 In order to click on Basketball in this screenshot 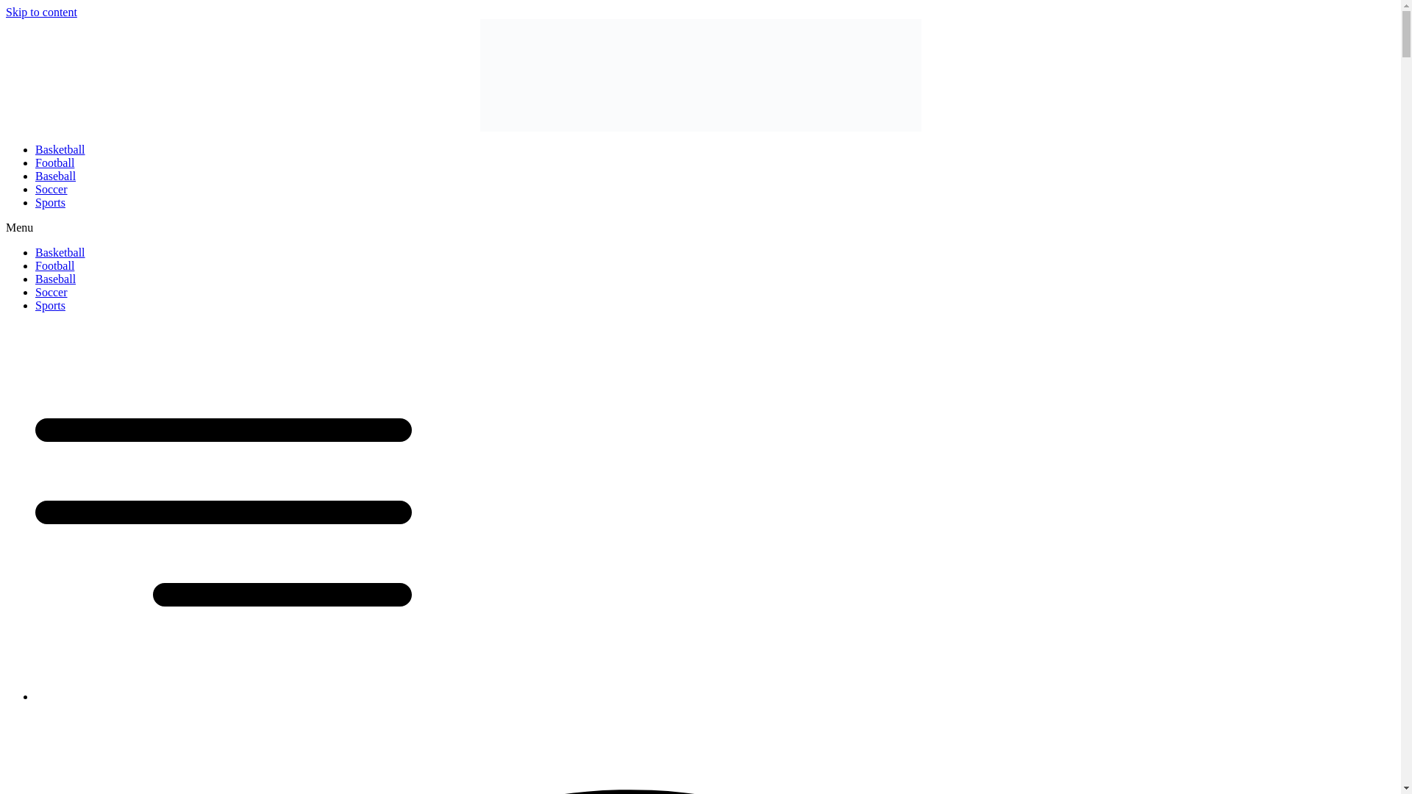, I will do `click(60, 149)`.